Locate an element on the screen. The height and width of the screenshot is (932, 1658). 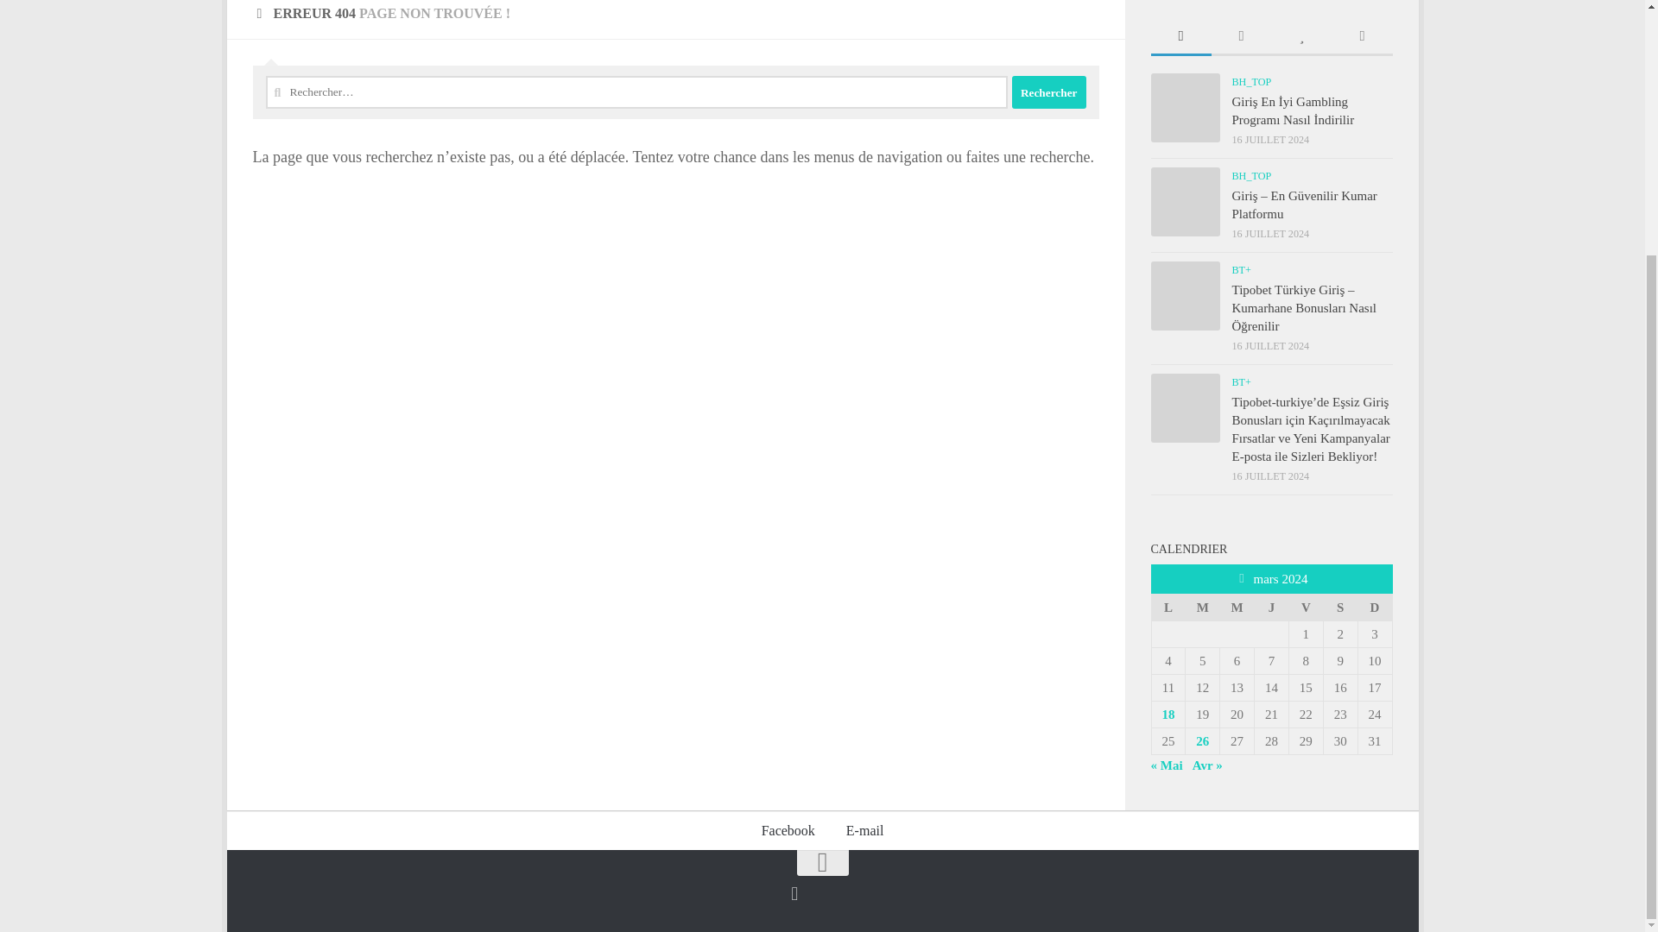
mardi is located at coordinates (1202, 607).